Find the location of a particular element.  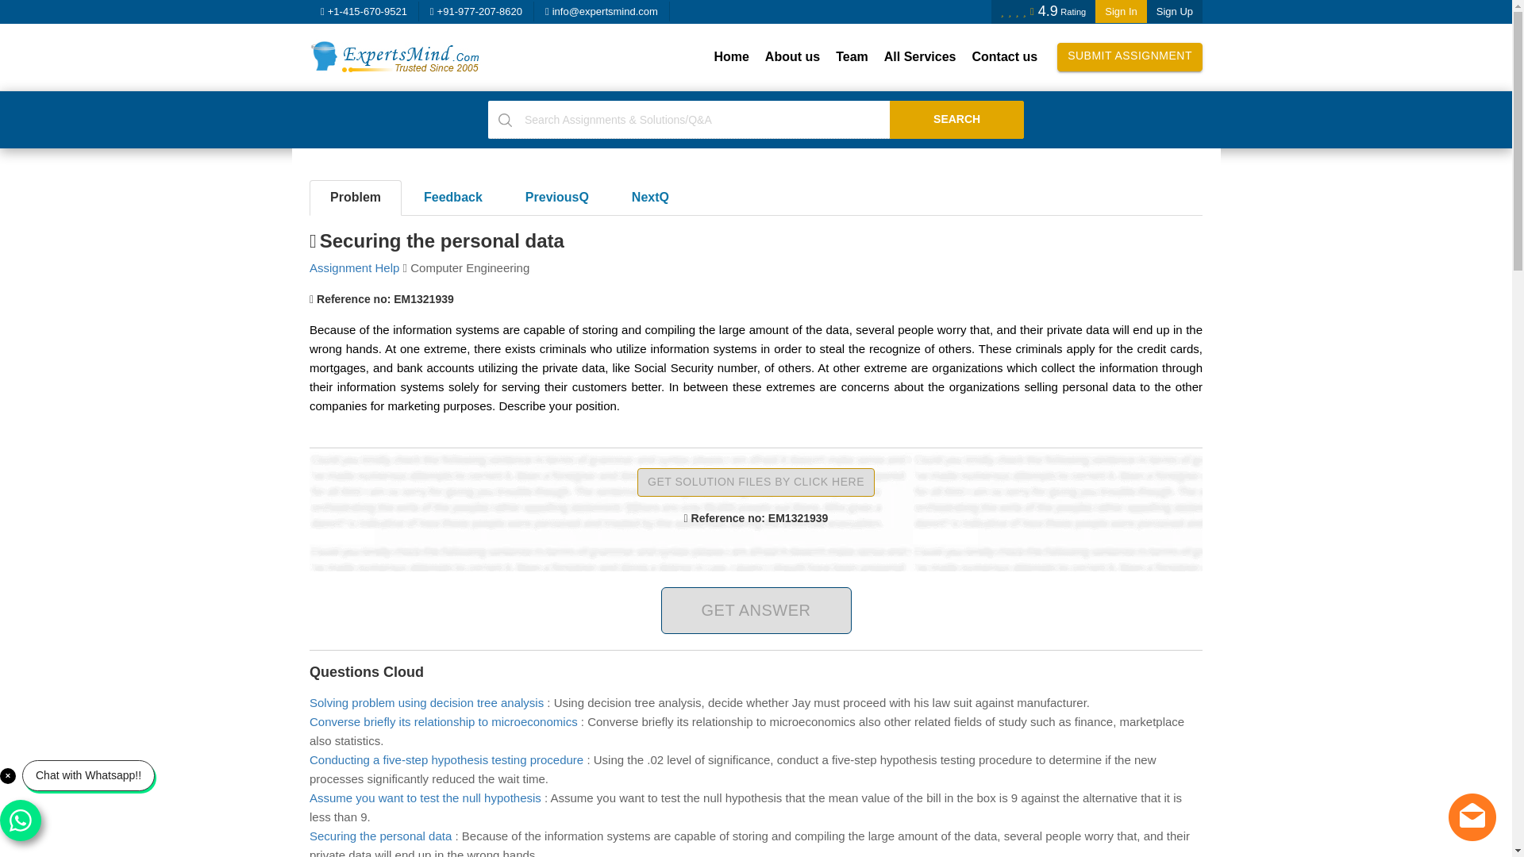

Get Answer is located at coordinates (755, 610).